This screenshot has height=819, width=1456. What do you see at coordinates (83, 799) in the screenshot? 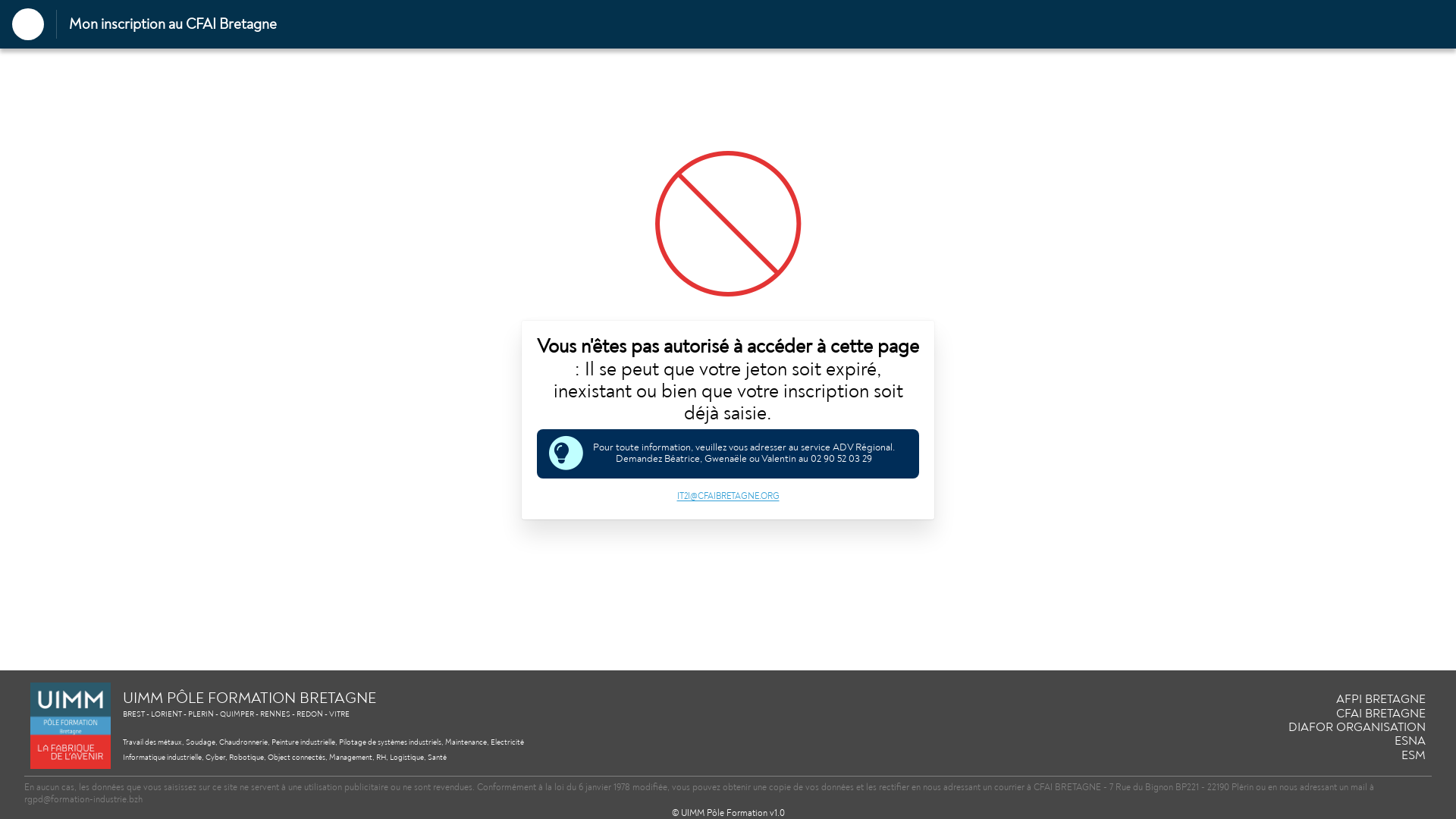
I see `rgpd@formation-industrie.bzh` at bounding box center [83, 799].